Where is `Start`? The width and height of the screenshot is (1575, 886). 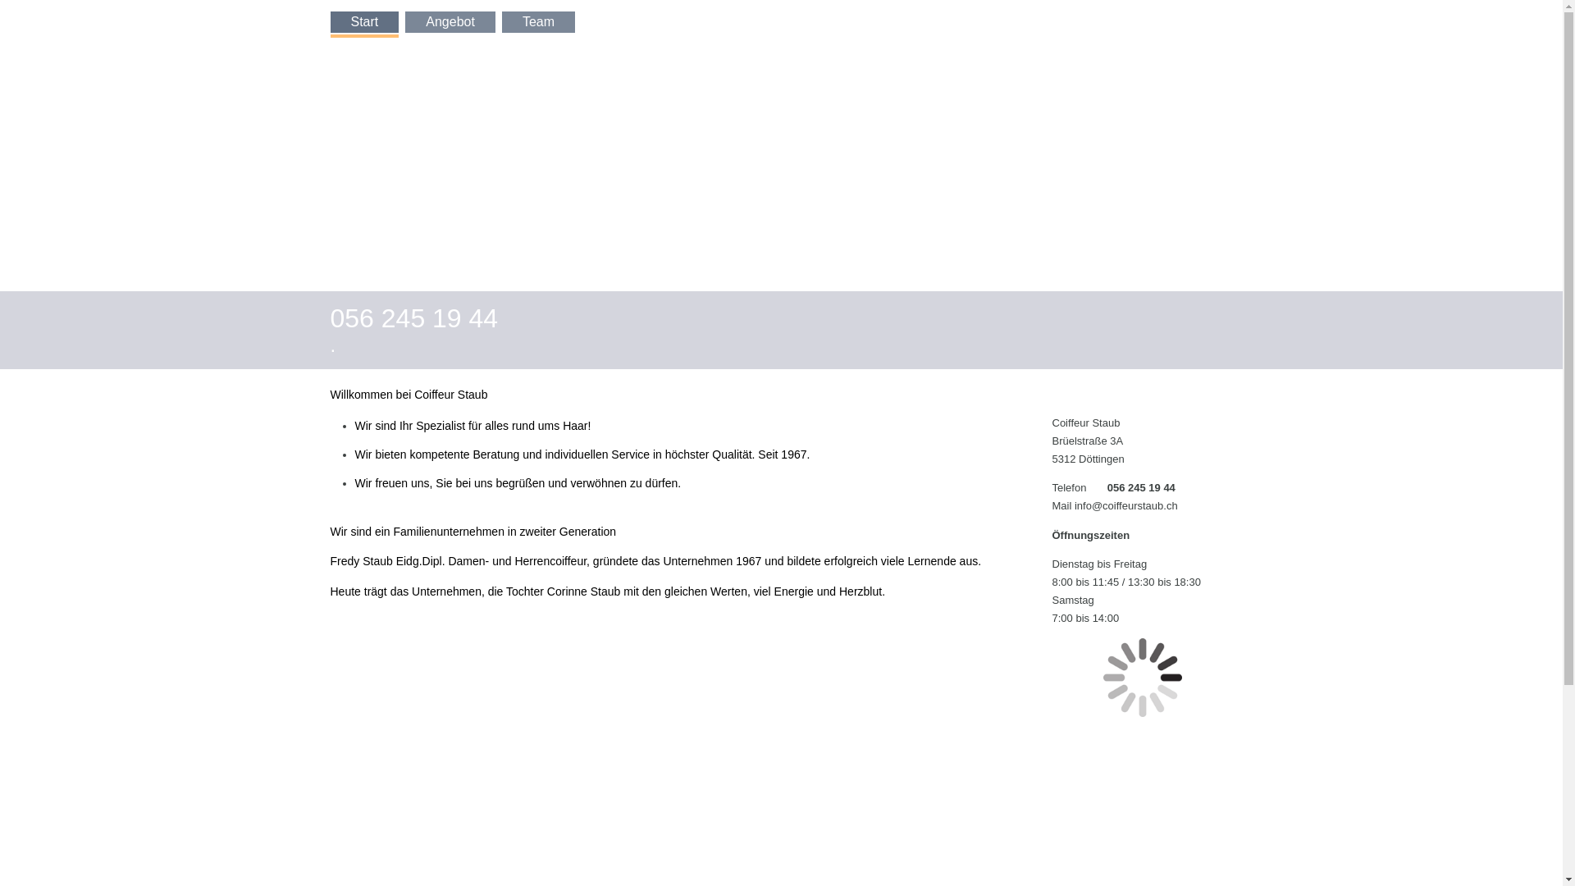 Start is located at coordinates (364, 22).